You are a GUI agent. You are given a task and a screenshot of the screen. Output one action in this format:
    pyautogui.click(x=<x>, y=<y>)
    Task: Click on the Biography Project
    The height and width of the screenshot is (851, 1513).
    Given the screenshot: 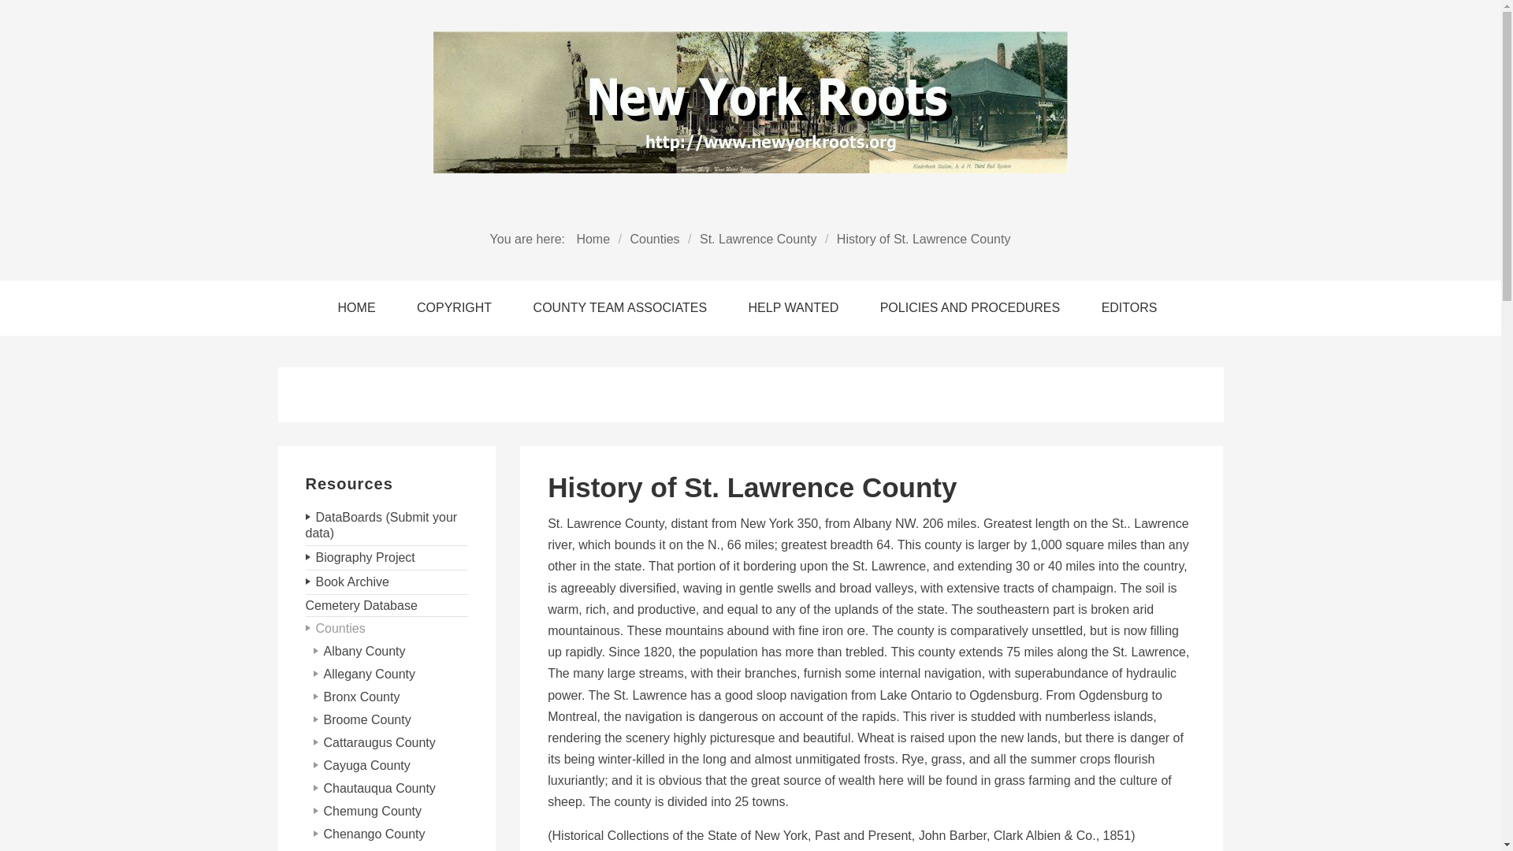 What is the action you would take?
    pyautogui.click(x=387, y=558)
    